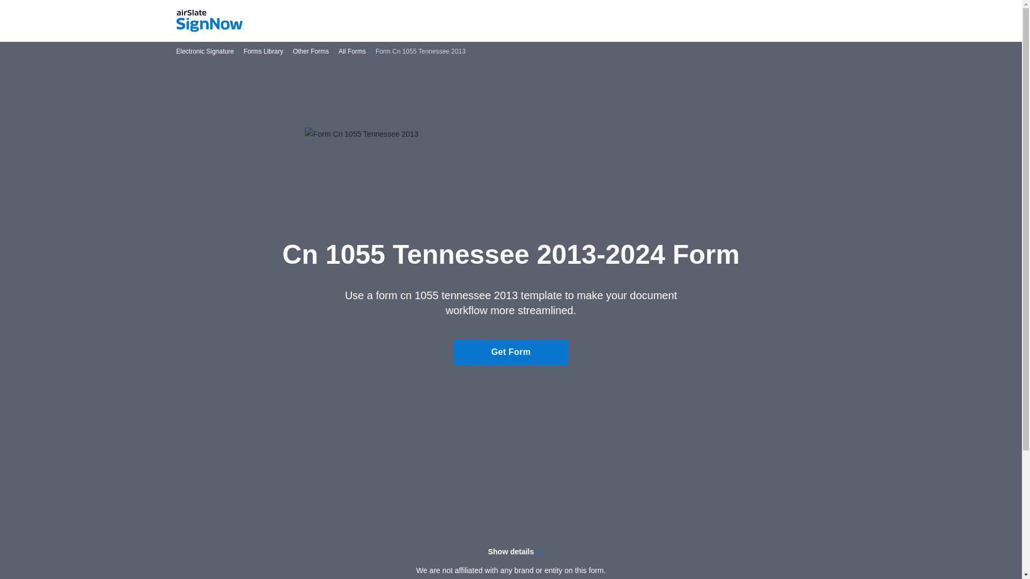 This screenshot has height=579, width=1030. Describe the element at coordinates (205, 51) in the screenshot. I see `Electronic Signature` at that location.